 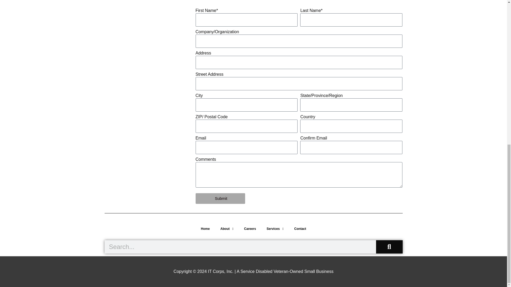 I want to click on Search, so click(x=240, y=247).